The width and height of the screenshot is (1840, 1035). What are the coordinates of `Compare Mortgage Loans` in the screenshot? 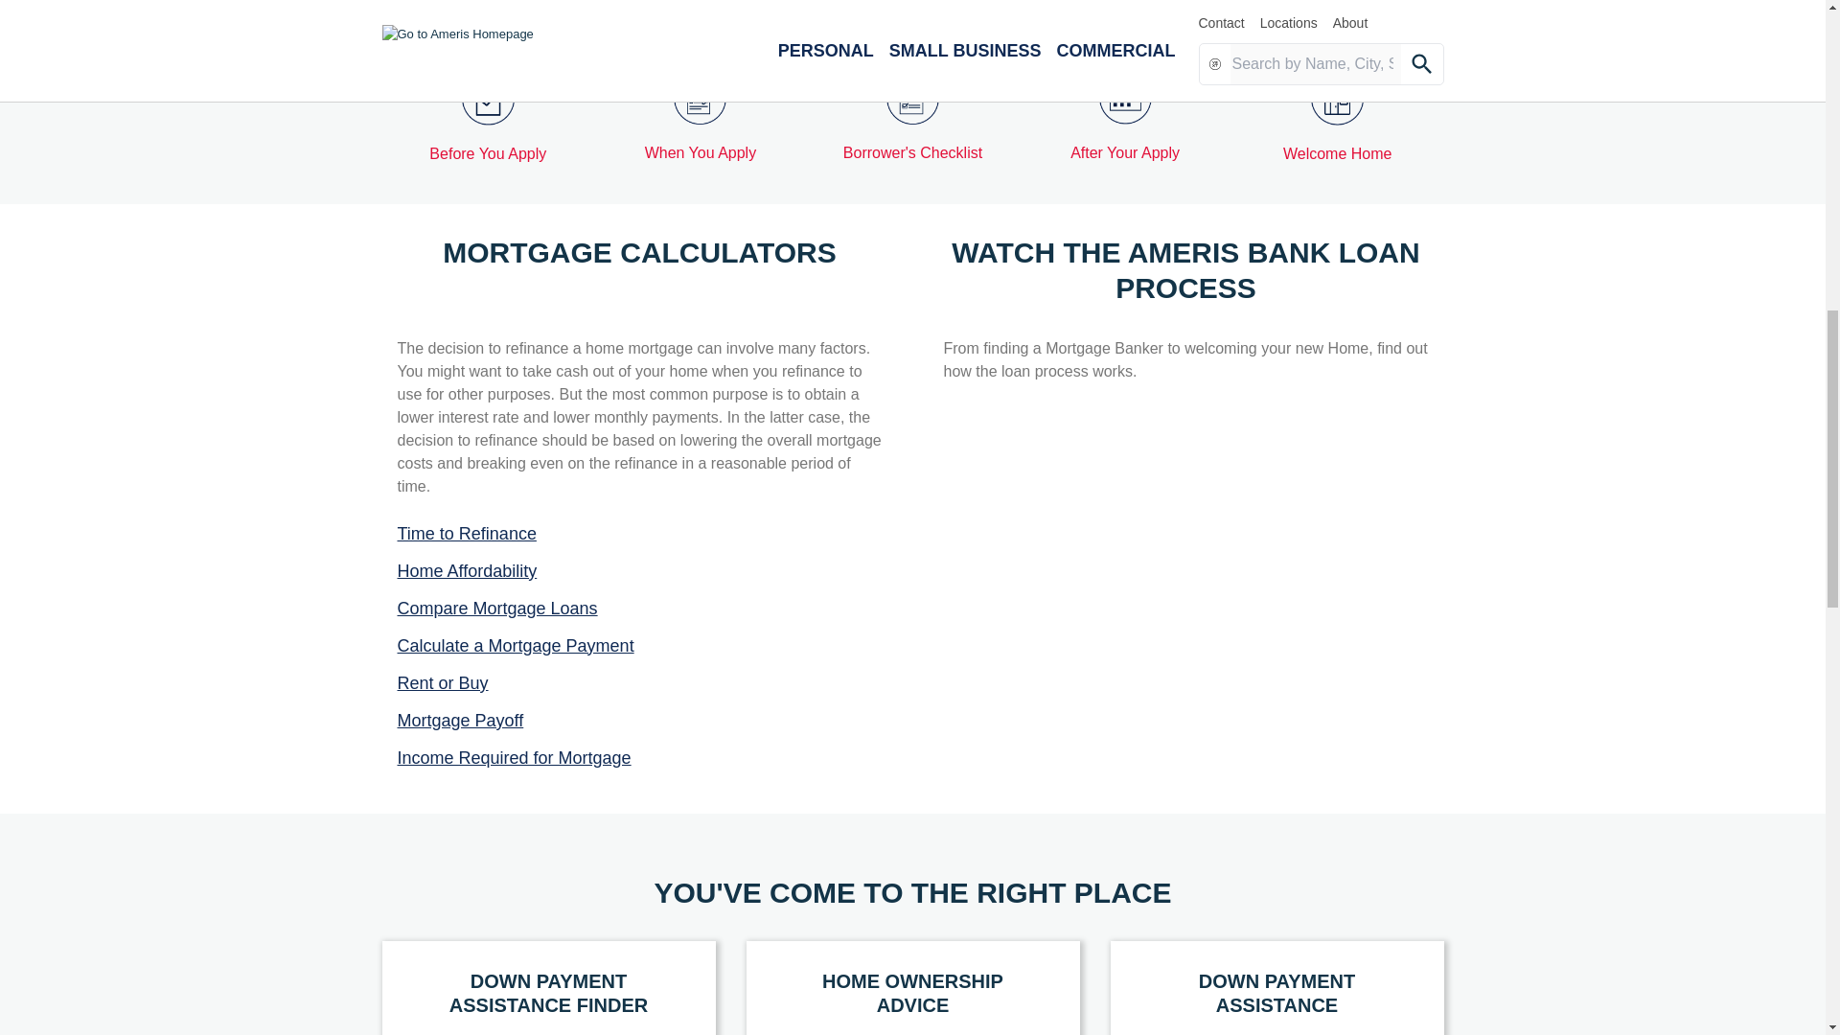 It's located at (638, 609).